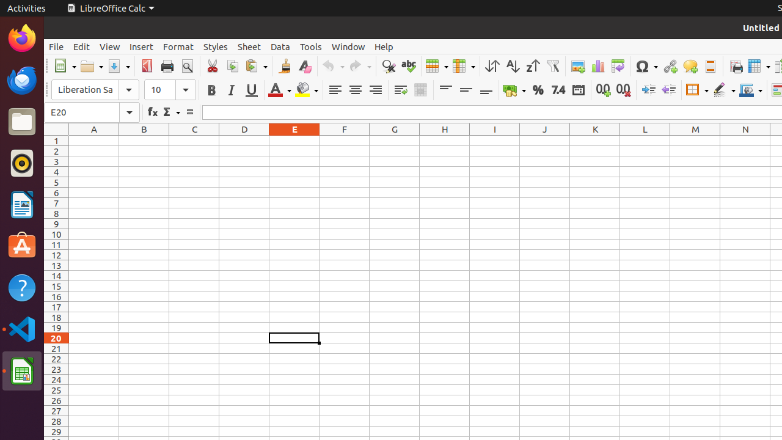  I want to click on Undo, so click(333, 66).